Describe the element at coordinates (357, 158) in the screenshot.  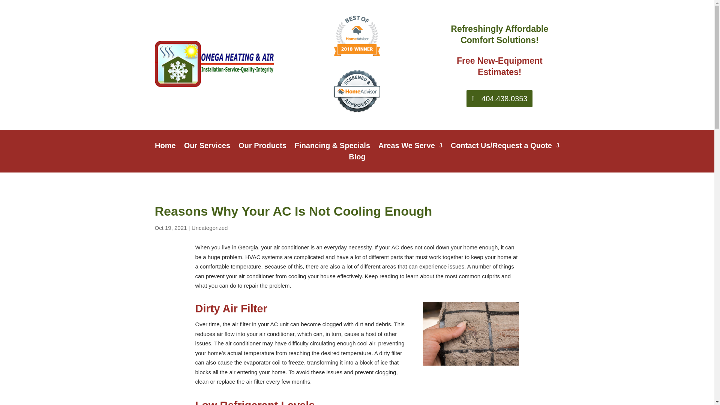
I see `Blog` at that location.